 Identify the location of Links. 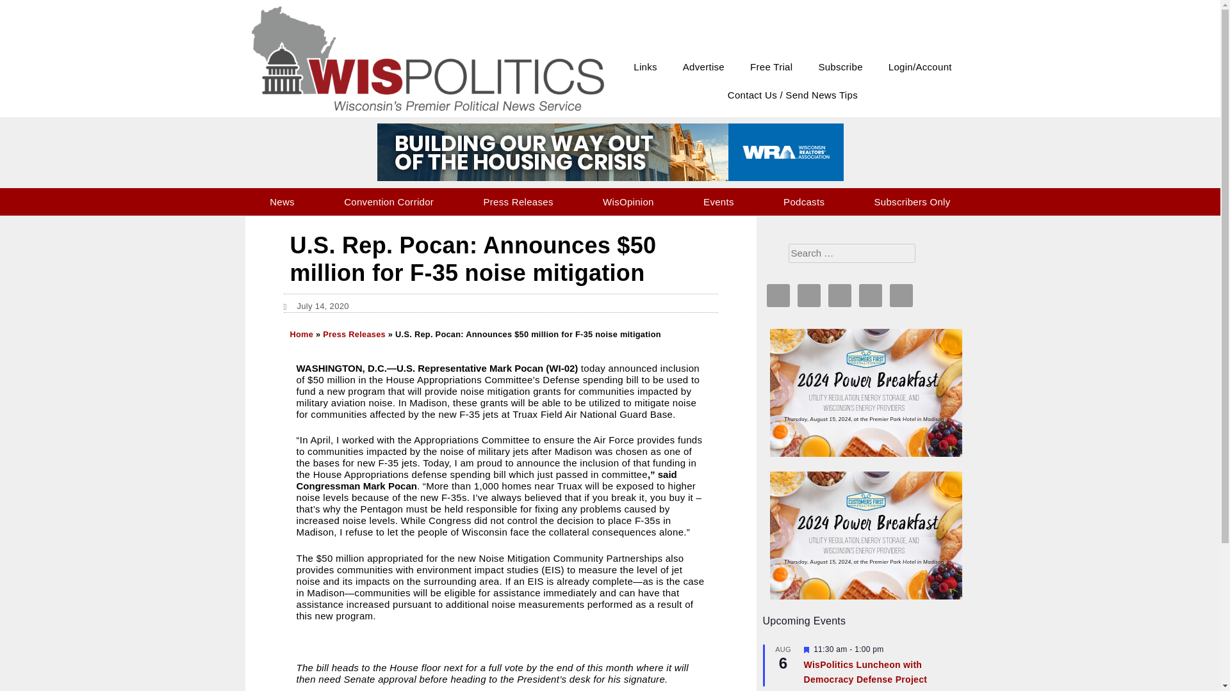
(651, 66).